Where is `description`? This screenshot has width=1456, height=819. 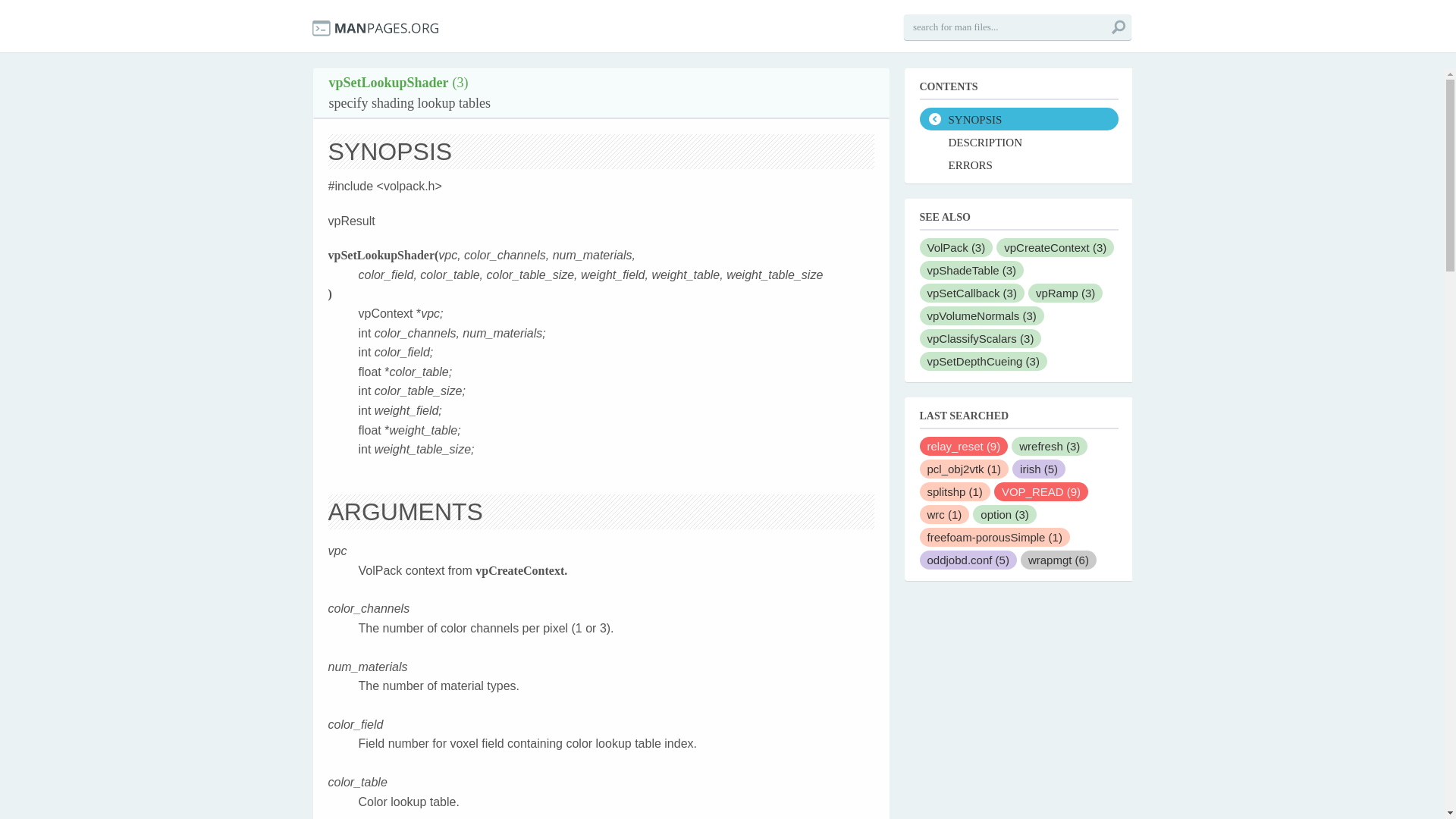 description is located at coordinates (1018, 141).